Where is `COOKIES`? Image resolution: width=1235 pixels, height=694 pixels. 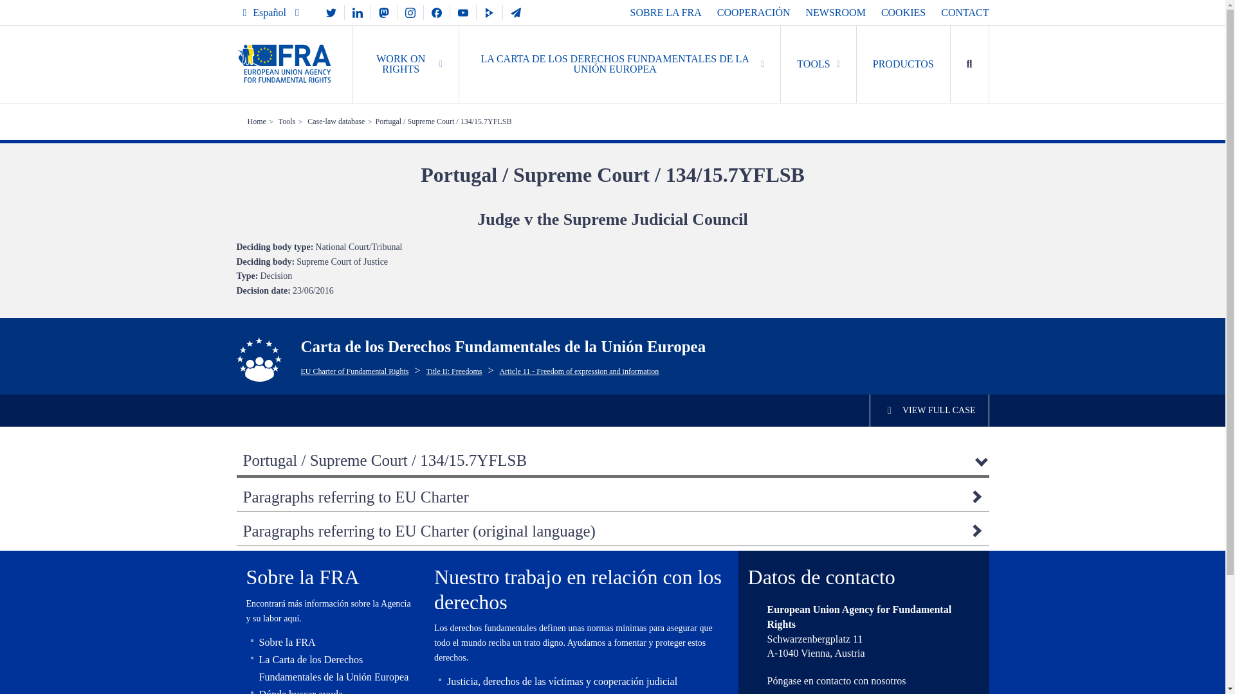
COOKIES is located at coordinates (903, 12).